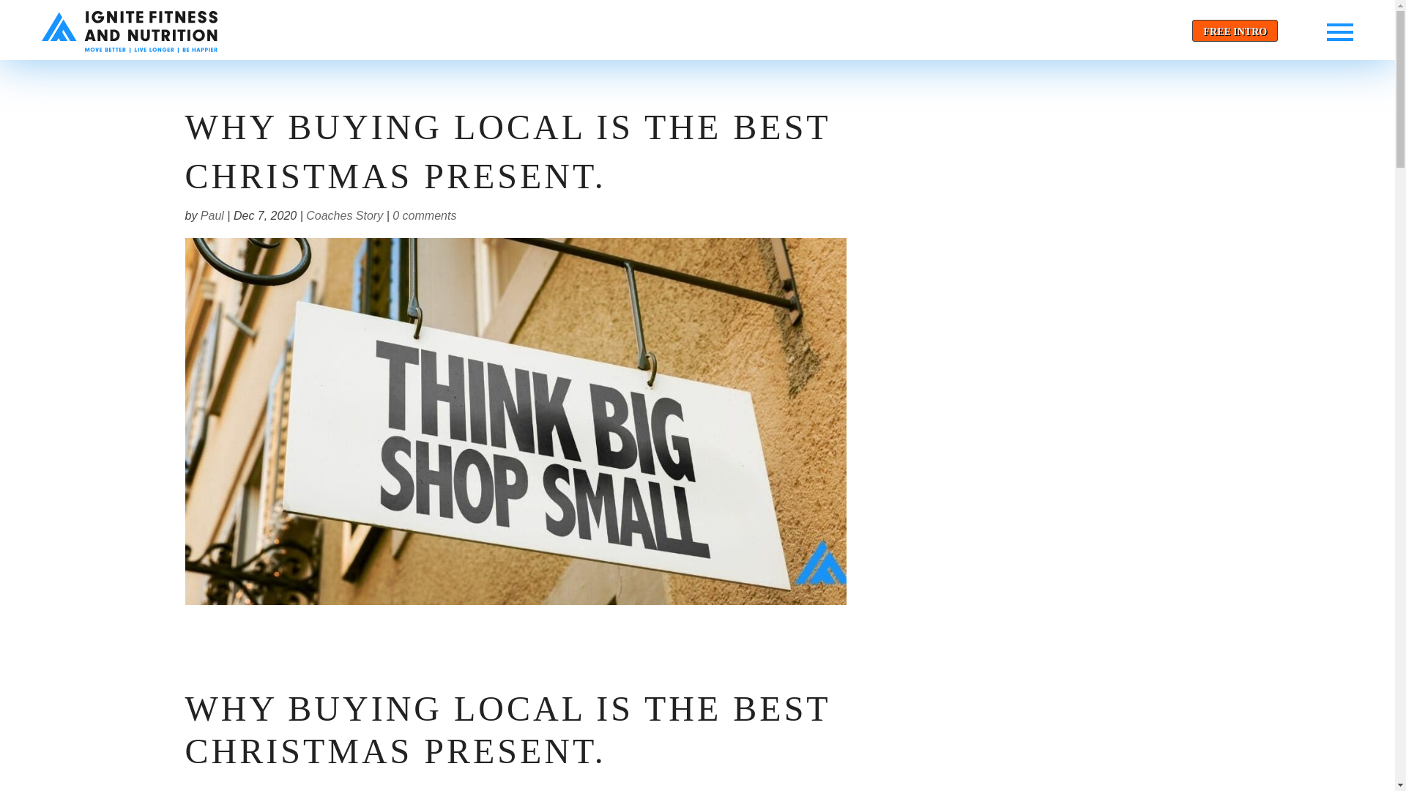 The image size is (1406, 791). What do you see at coordinates (1235, 31) in the screenshot?
I see `FREE INTRO` at bounding box center [1235, 31].